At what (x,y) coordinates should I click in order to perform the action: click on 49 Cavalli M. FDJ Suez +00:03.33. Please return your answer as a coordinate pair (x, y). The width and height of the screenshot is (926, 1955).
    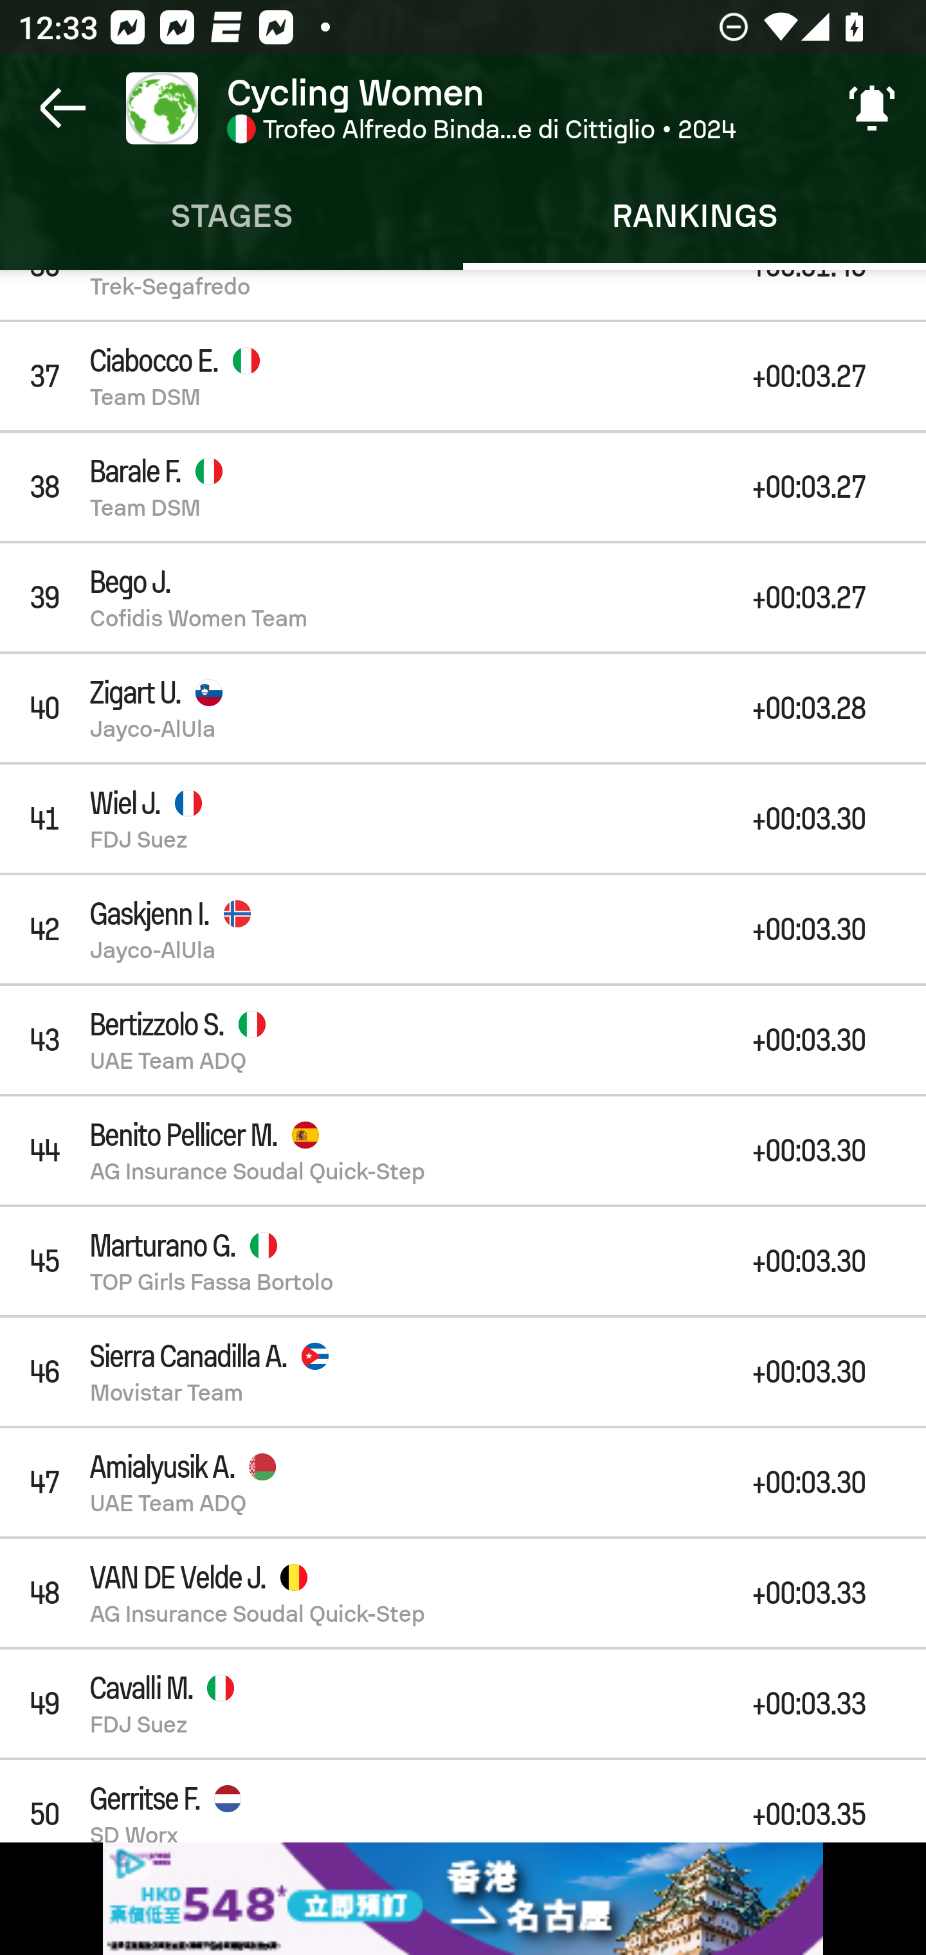
    Looking at the image, I should click on (463, 1703).